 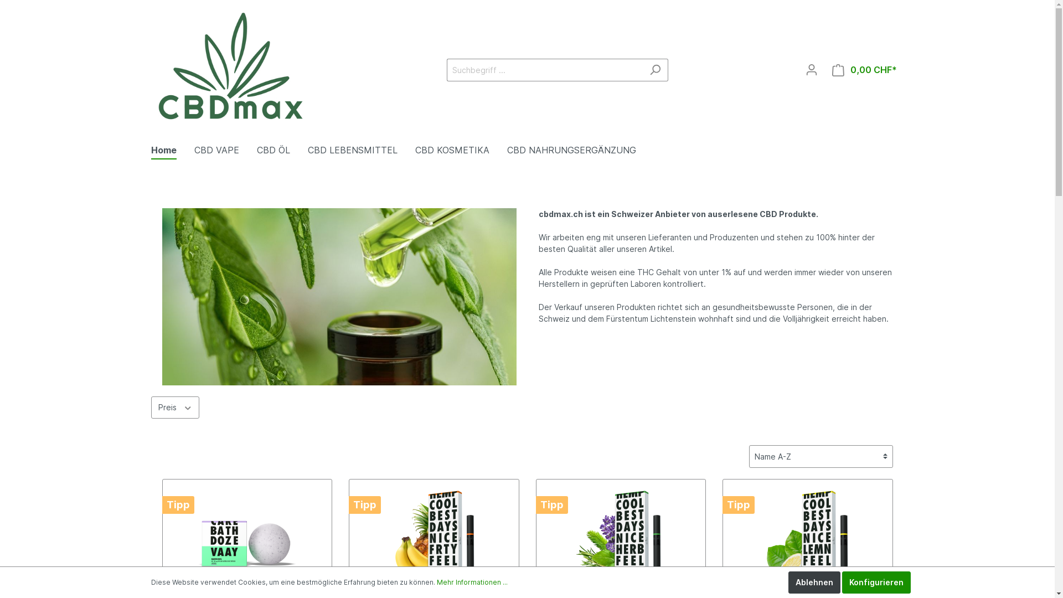 I want to click on Ablehnen, so click(x=814, y=582).